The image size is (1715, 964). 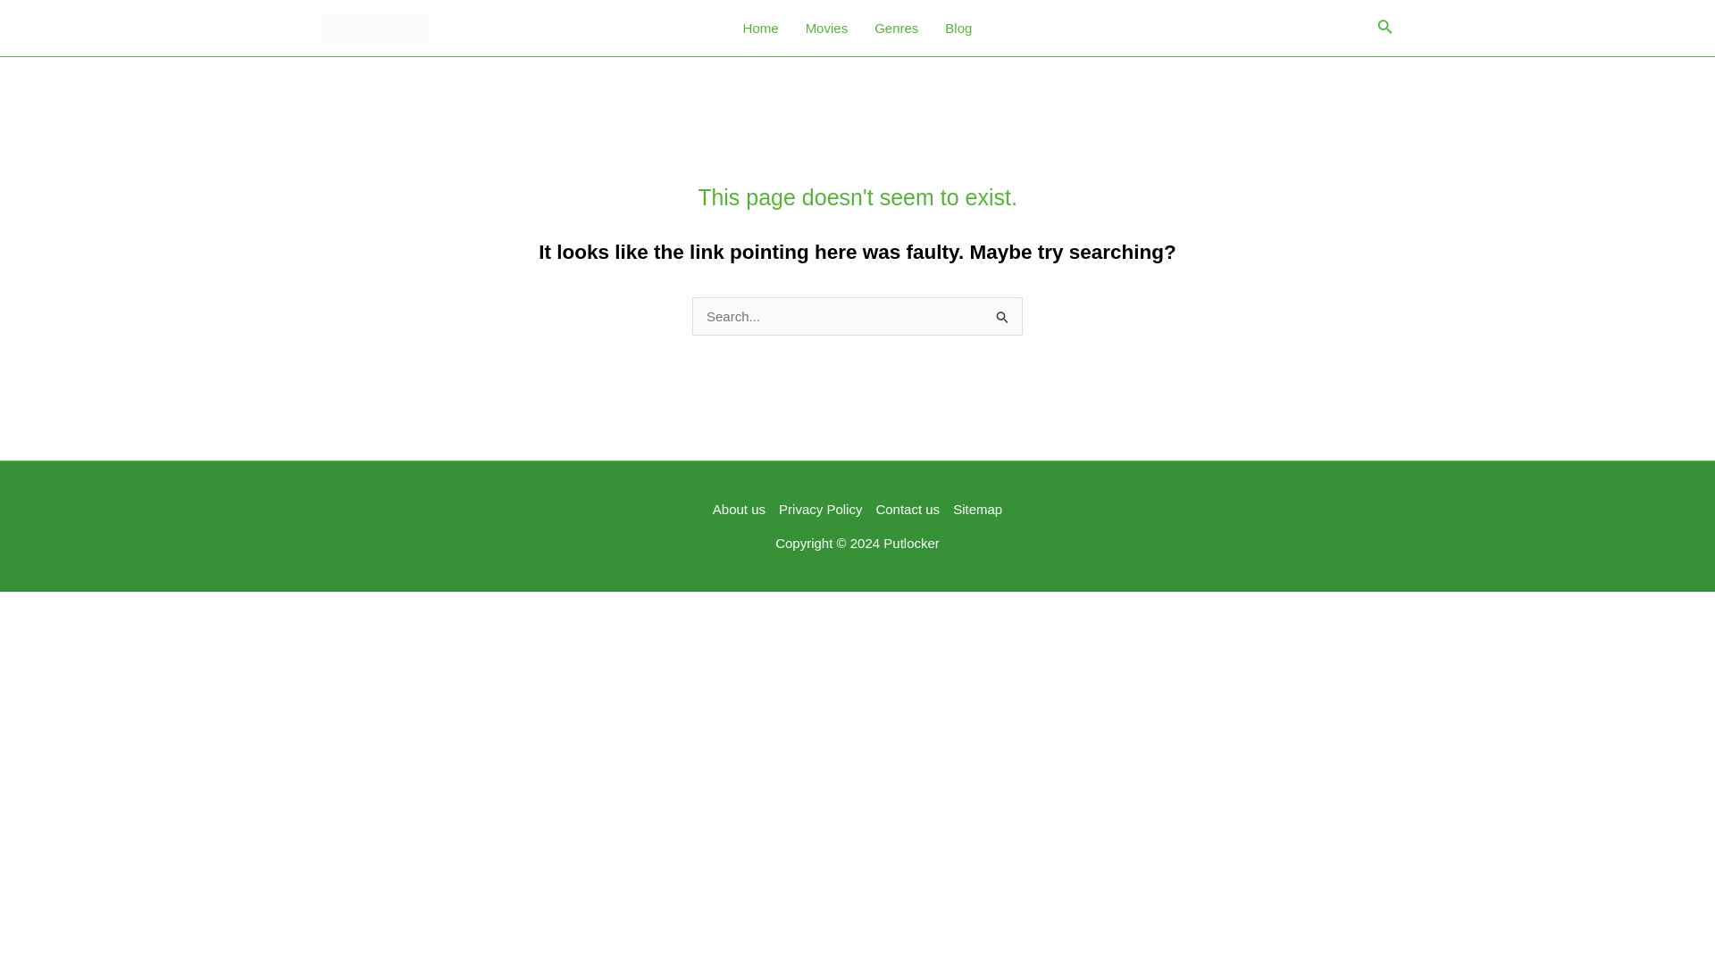 What do you see at coordinates (827, 28) in the screenshot?
I see `Movies` at bounding box center [827, 28].